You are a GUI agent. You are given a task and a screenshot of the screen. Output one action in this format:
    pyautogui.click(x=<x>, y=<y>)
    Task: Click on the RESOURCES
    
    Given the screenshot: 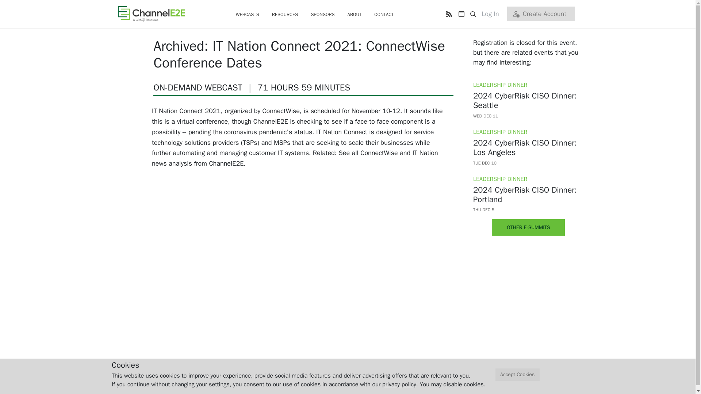 What is the action you would take?
    pyautogui.click(x=285, y=15)
    